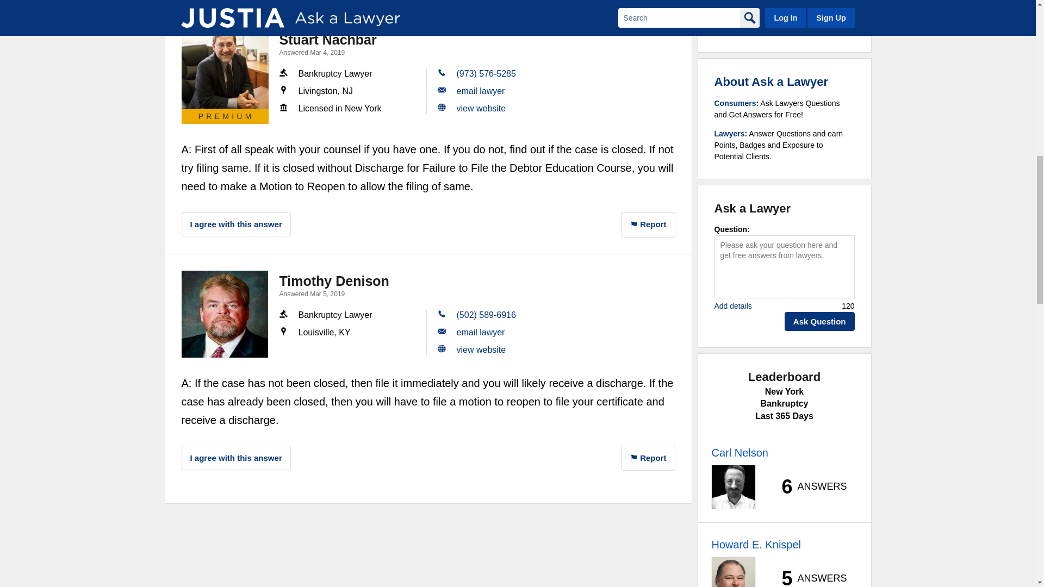 Image resolution: width=1044 pixels, height=587 pixels. I want to click on Ask a Lawyer - FAQs - Lawyers, so click(730, 133).